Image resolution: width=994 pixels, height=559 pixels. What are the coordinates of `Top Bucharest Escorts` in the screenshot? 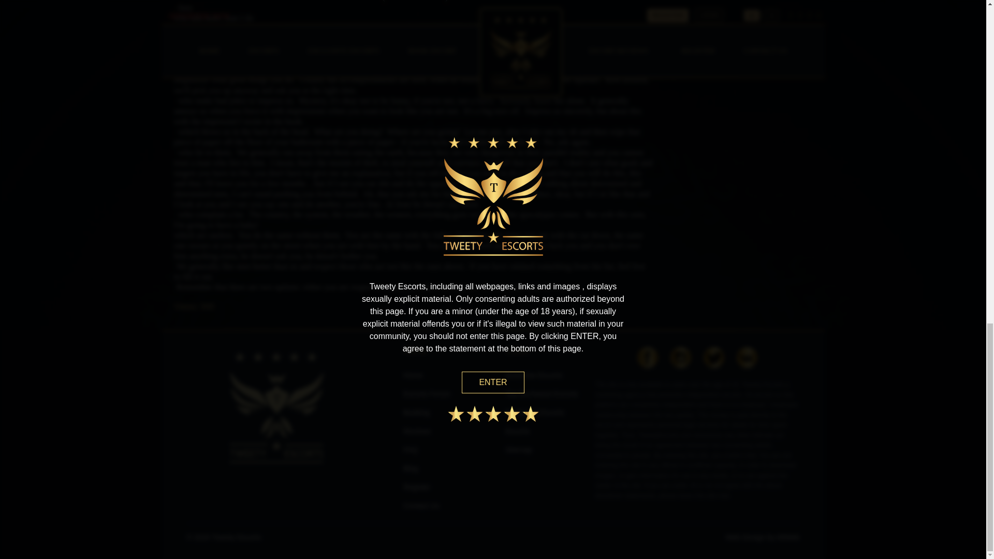 It's located at (541, 393).